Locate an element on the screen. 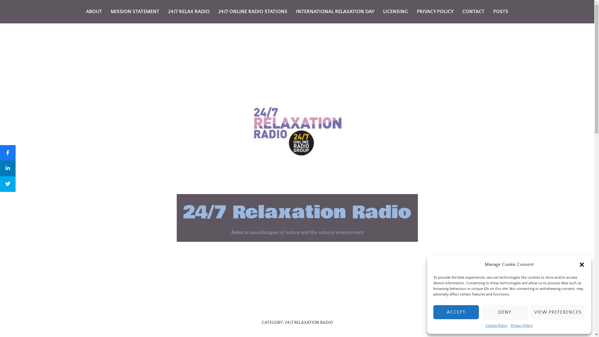 The width and height of the screenshot is (599, 337). DENY is located at coordinates (505, 312).